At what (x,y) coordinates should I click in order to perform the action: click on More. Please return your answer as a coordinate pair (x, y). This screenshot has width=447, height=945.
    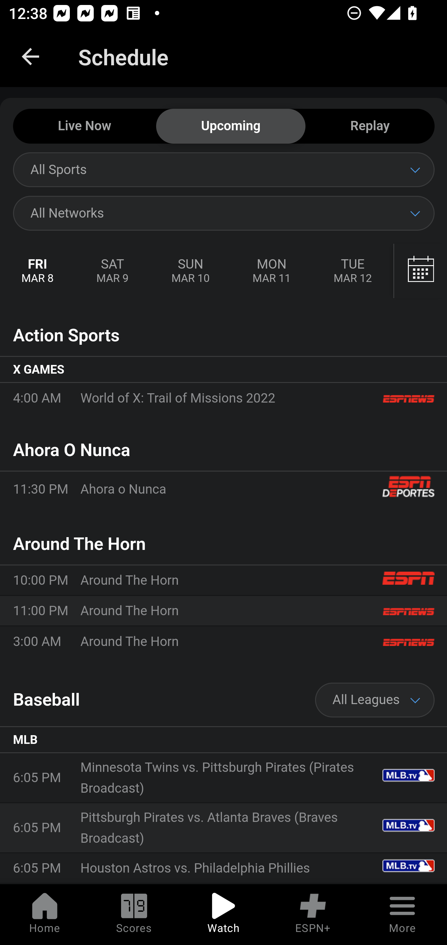
    Looking at the image, I should click on (402, 915).